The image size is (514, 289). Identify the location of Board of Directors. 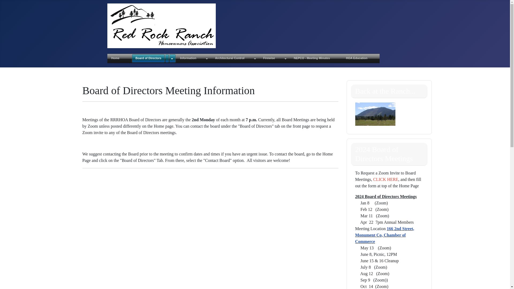
(154, 58).